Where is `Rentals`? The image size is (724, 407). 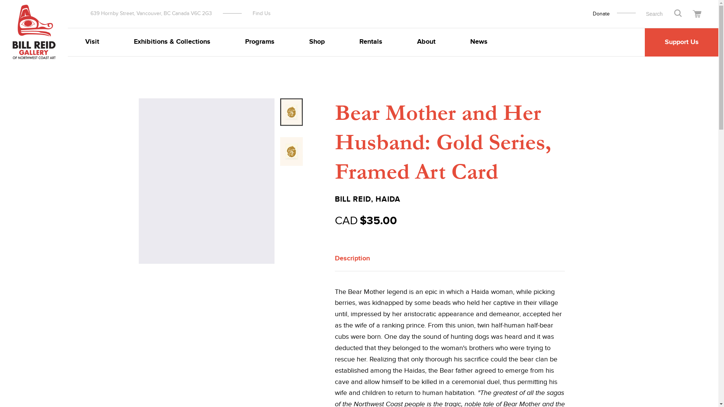
Rentals is located at coordinates (371, 42).